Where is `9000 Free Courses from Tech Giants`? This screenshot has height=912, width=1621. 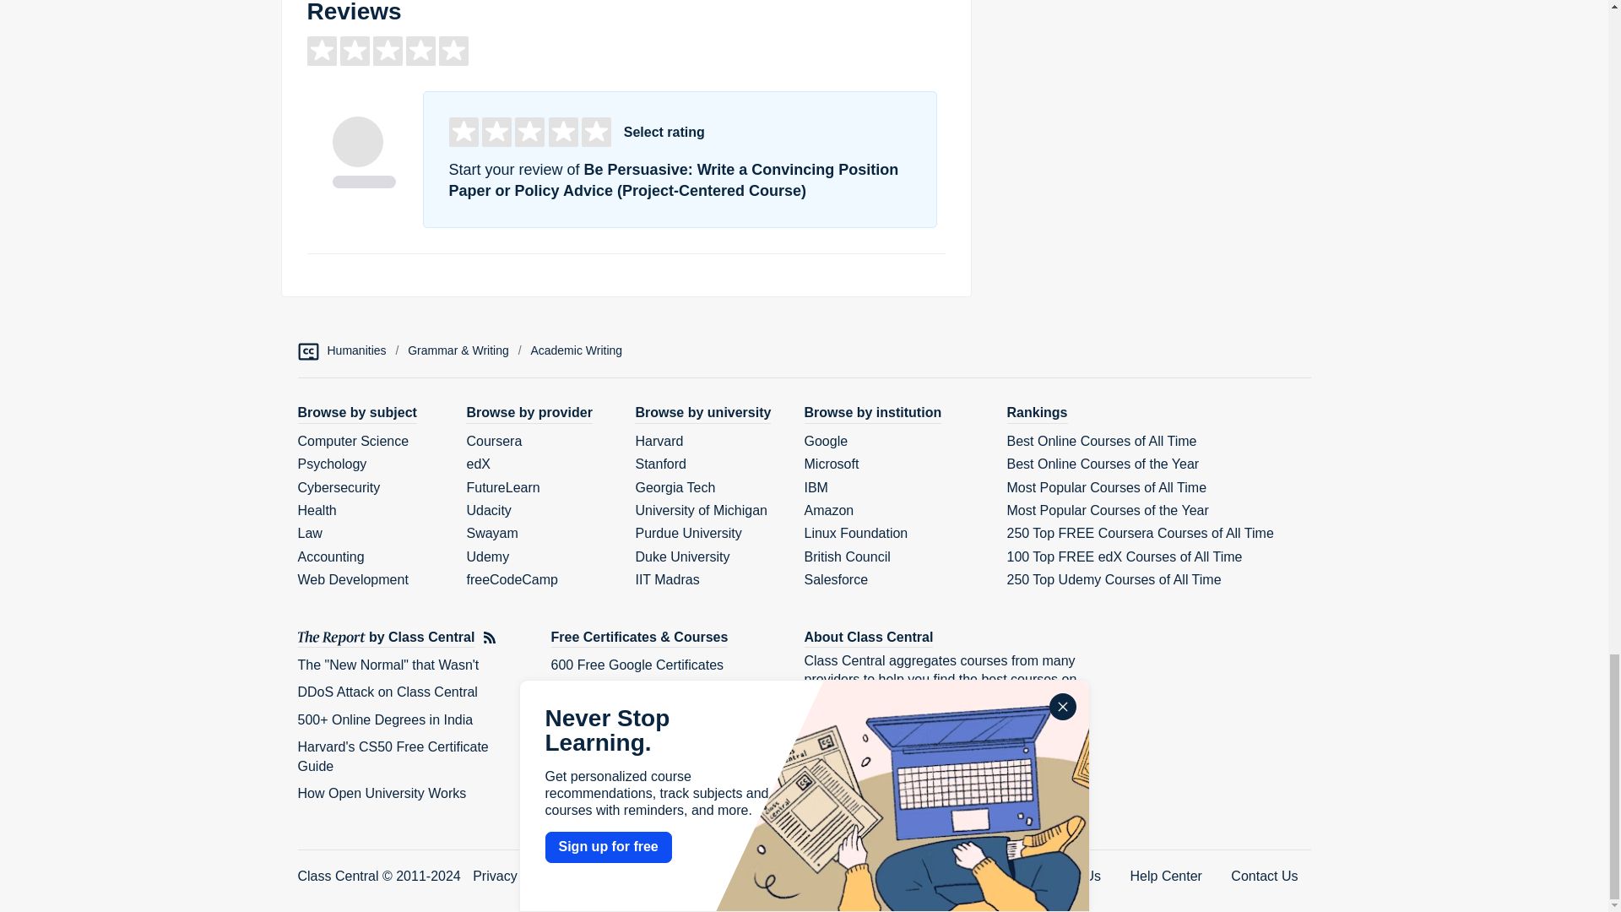 9000 Free Courses from Tech Giants is located at coordinates (660, 692).